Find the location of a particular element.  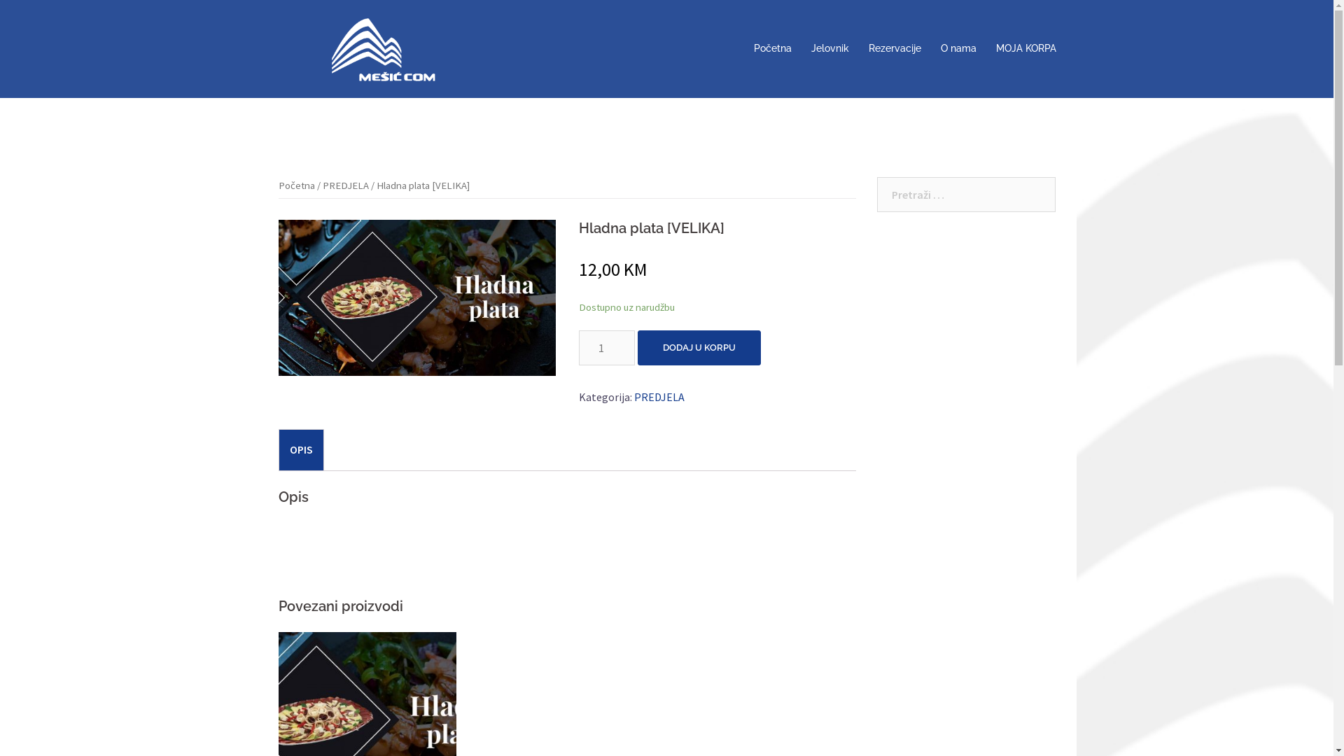

O nama is located at coordinates (959, 49).